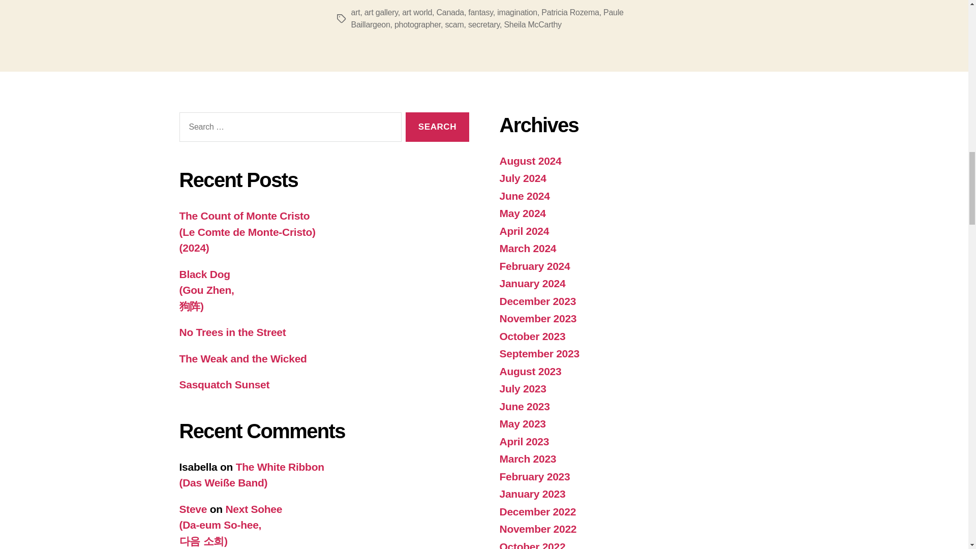 This screenshot has width=976, height=549. What do you see at coordinates (437, 127) in the screenshot?
I see `Search` at bounding box center [437, 127].